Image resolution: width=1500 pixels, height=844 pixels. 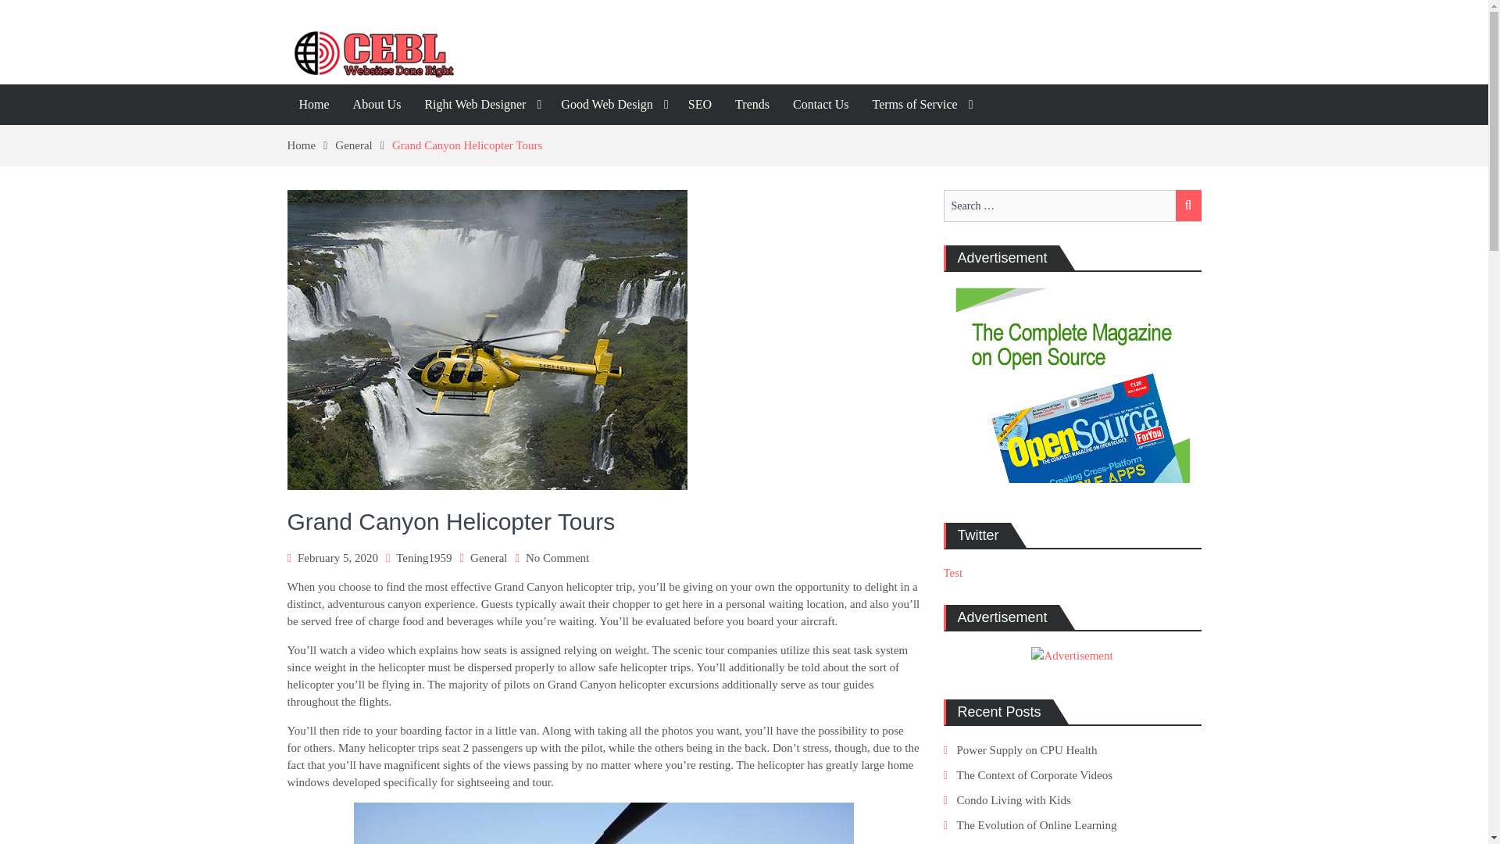 What do you see at coordinates (362, 145) in the screenshot?
I see `Right Web Designer` at bounding box center [362, 145].